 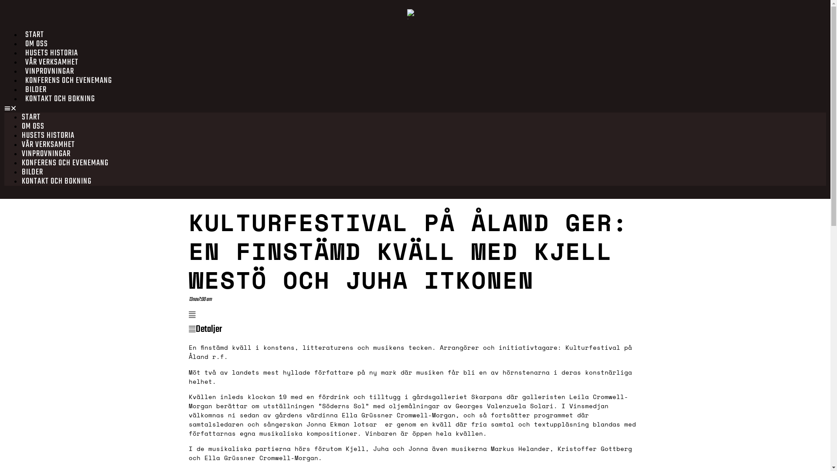 I want to click on BILDER, so click(x=36, y=90).